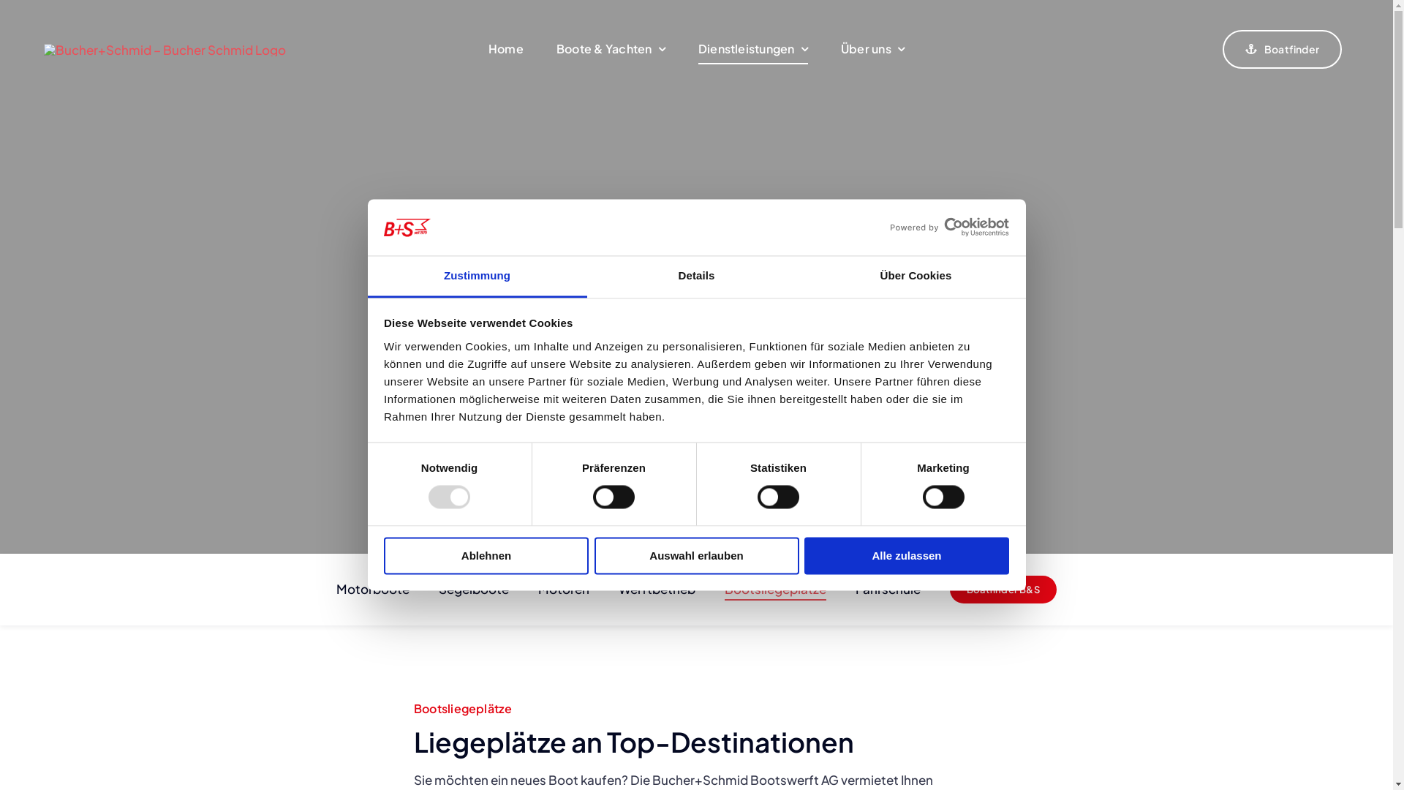  Describe the element at coordinates (696, 556) in the screenshot. I see `Auswahl erlauben` at that location.